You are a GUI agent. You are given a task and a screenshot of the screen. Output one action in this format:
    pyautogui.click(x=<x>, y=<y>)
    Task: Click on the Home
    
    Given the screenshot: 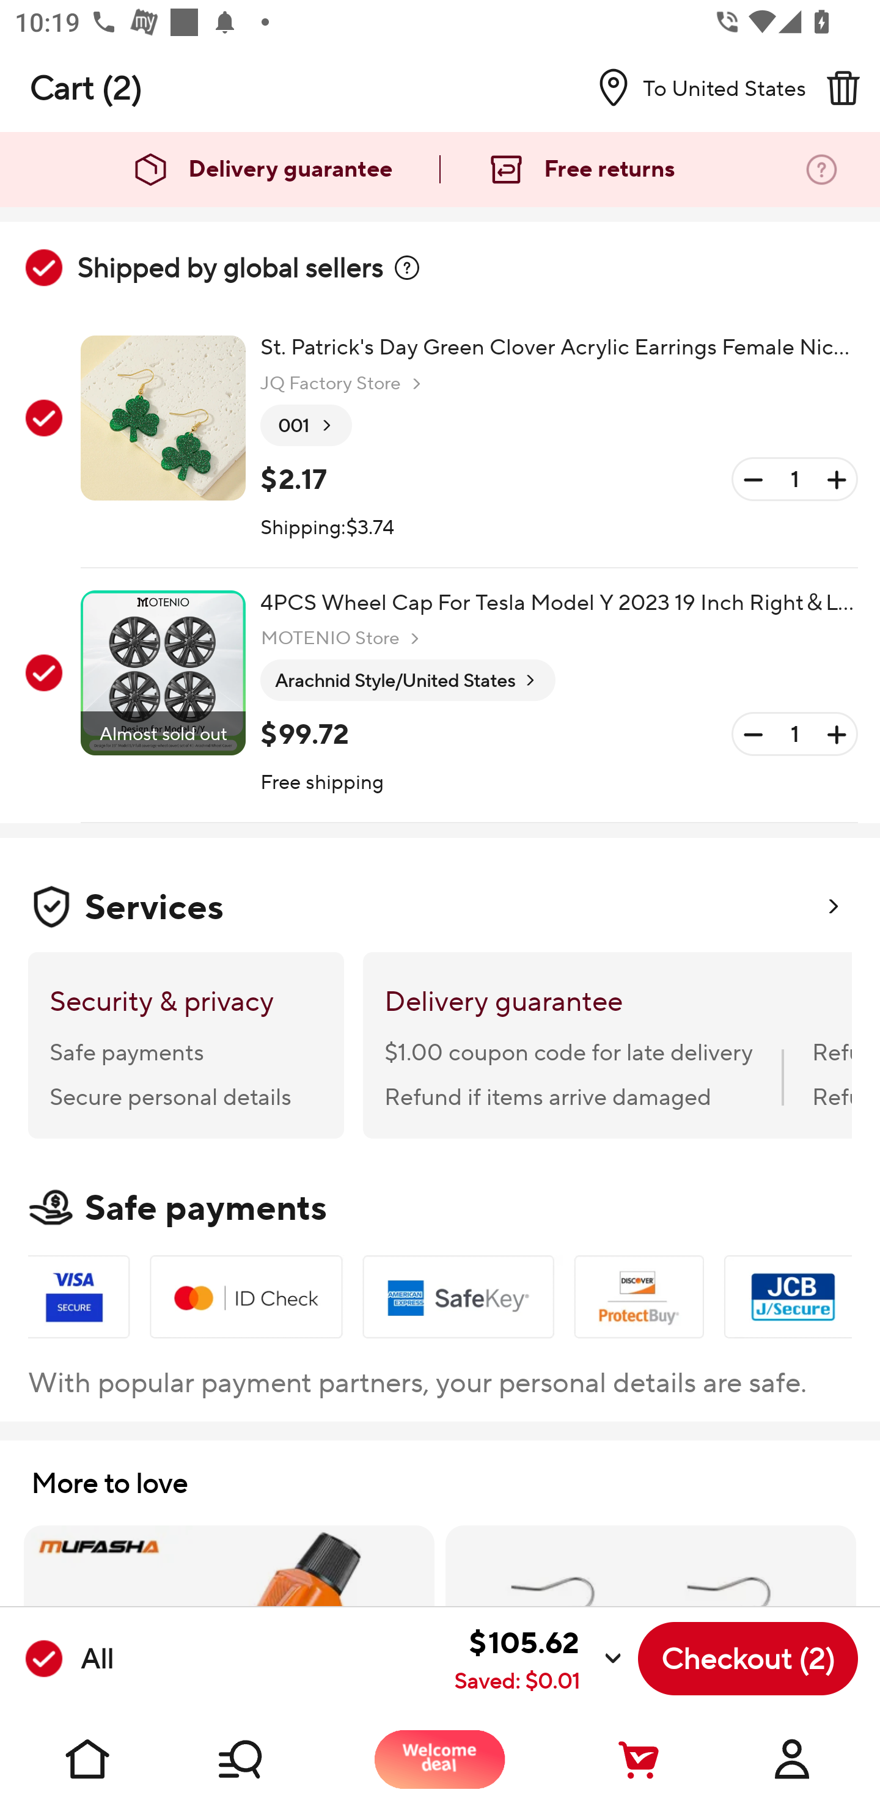 What is the action you would take?
    pyautogui.click(x=88, y=1759)
    